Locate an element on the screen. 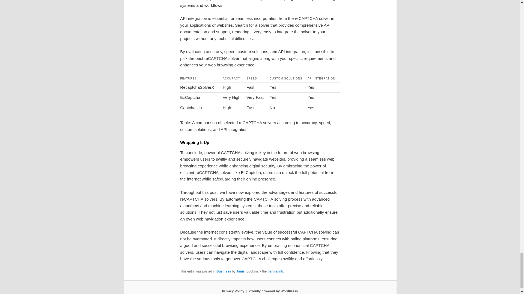  Business is located at coordinates (224, 271).